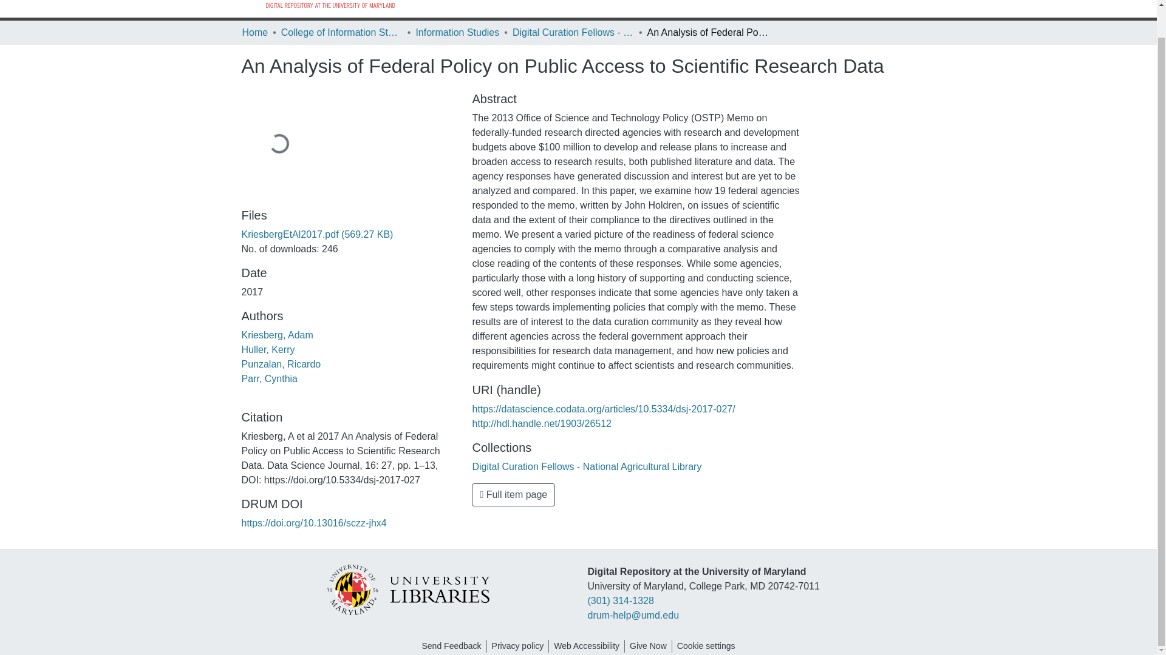 The width and height of the screenshot is (1166, 655). What do you see at coordinates (573, 33) in the screenshot?
I see `Digital Curation Fellows - National Agricultural Library` at bounding box center [573, 33].